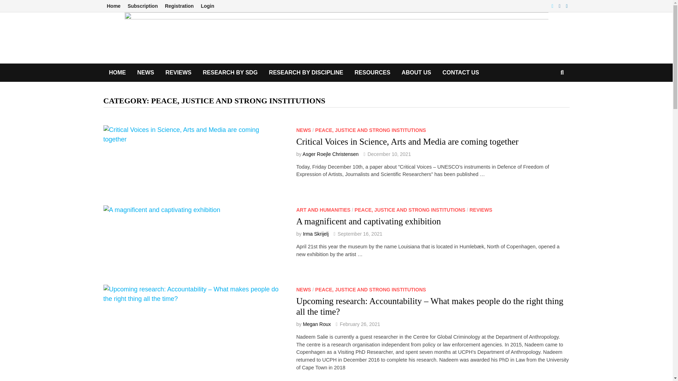 Image resolution: width=678 pixels, height=381 pixels. I want to click on RESEARCH BY DISCIPLINE, so click(306, 73).